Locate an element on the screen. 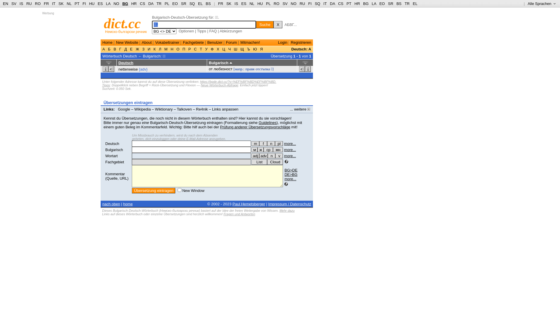 The image size is (560, 315). BG>DE is located at coordinates (291, 170).